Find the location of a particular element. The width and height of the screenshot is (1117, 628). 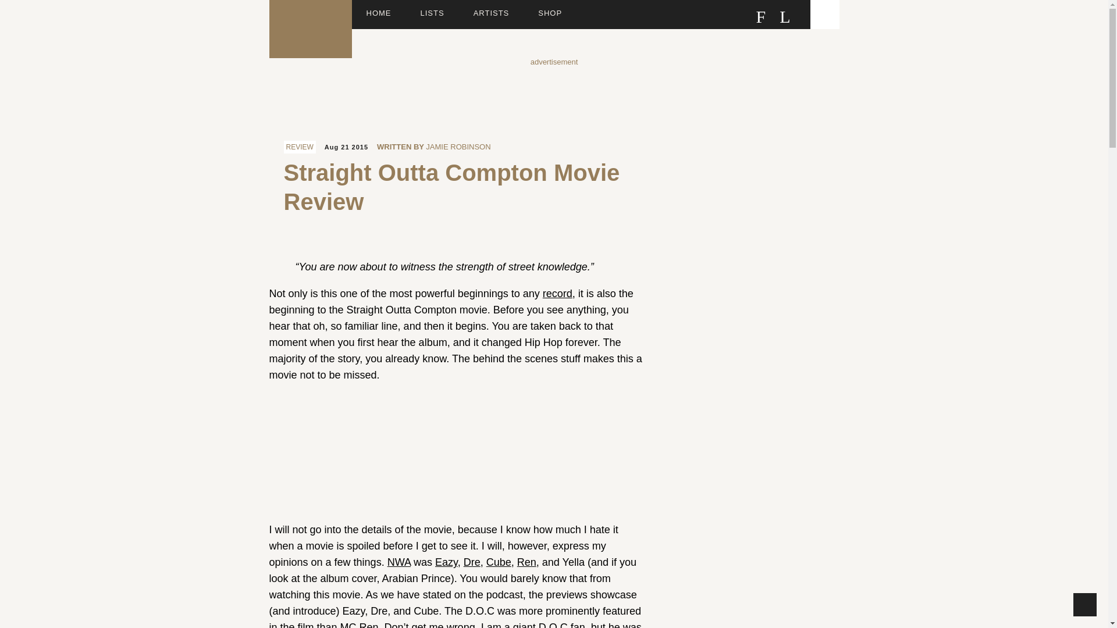

Ren is located at coordinates (526, 562).